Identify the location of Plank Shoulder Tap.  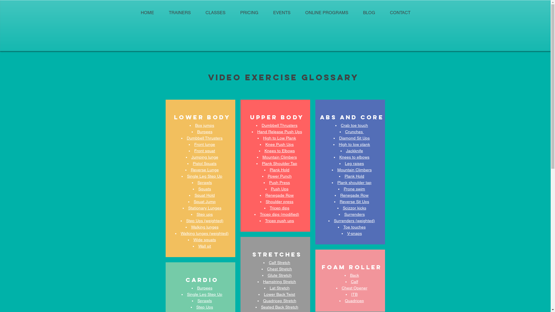
(280, 163).